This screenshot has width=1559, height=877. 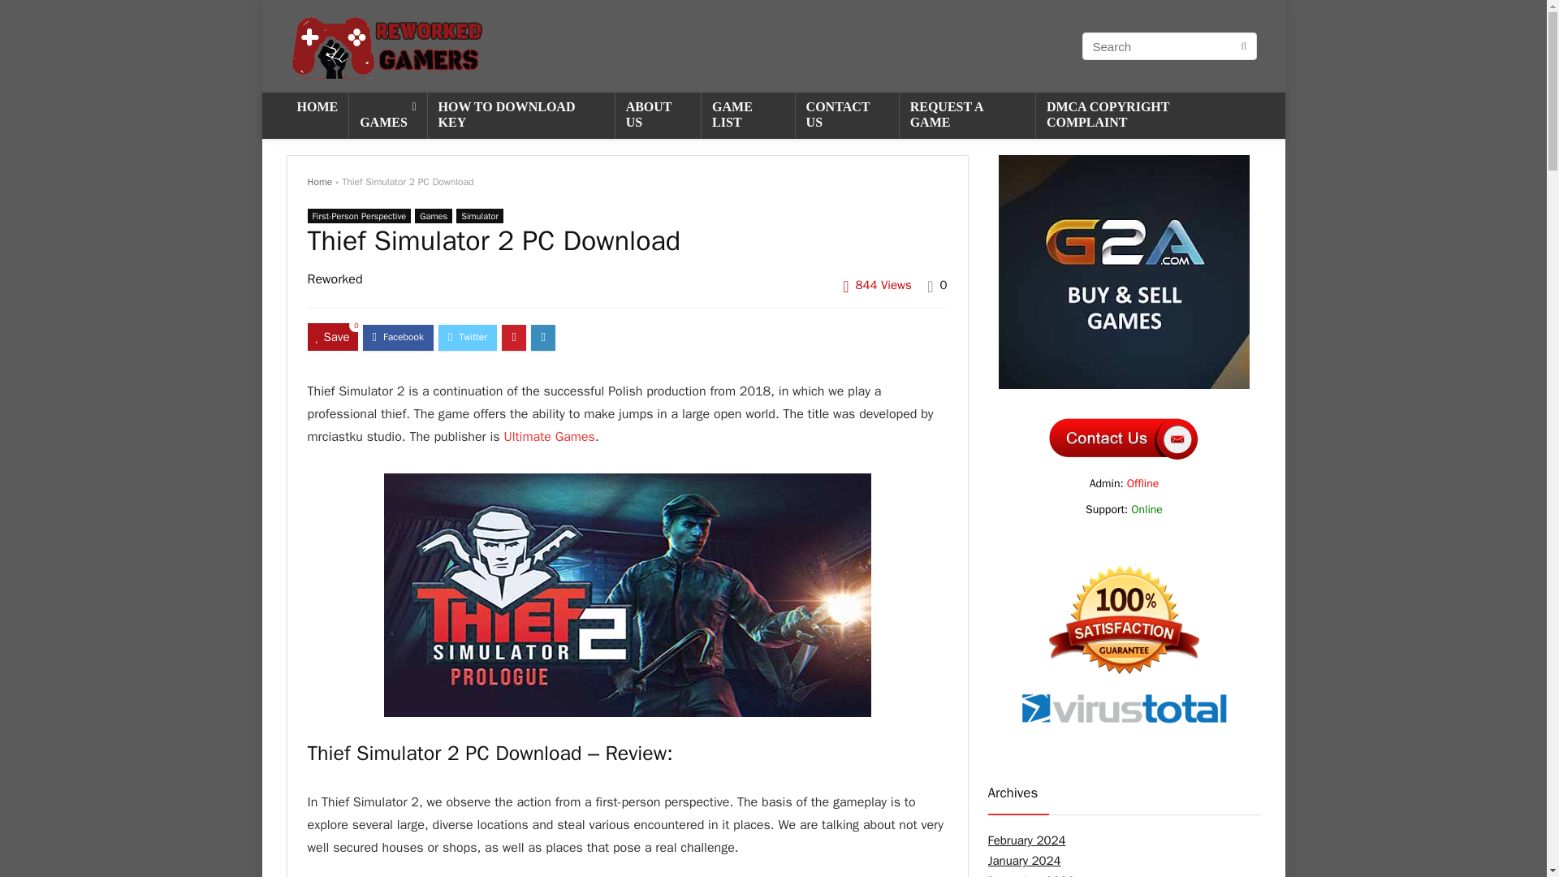 I want to click on REQUEST A GAME, so click(x=966, y=115).